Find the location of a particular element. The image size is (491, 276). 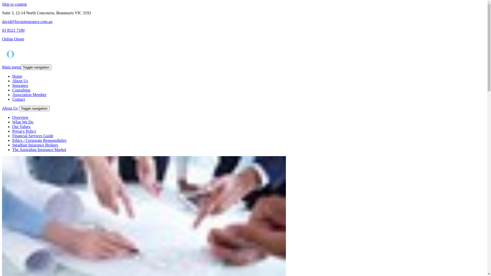

Ethics / Corporate Responsibility is located at coordinates (39, 141).